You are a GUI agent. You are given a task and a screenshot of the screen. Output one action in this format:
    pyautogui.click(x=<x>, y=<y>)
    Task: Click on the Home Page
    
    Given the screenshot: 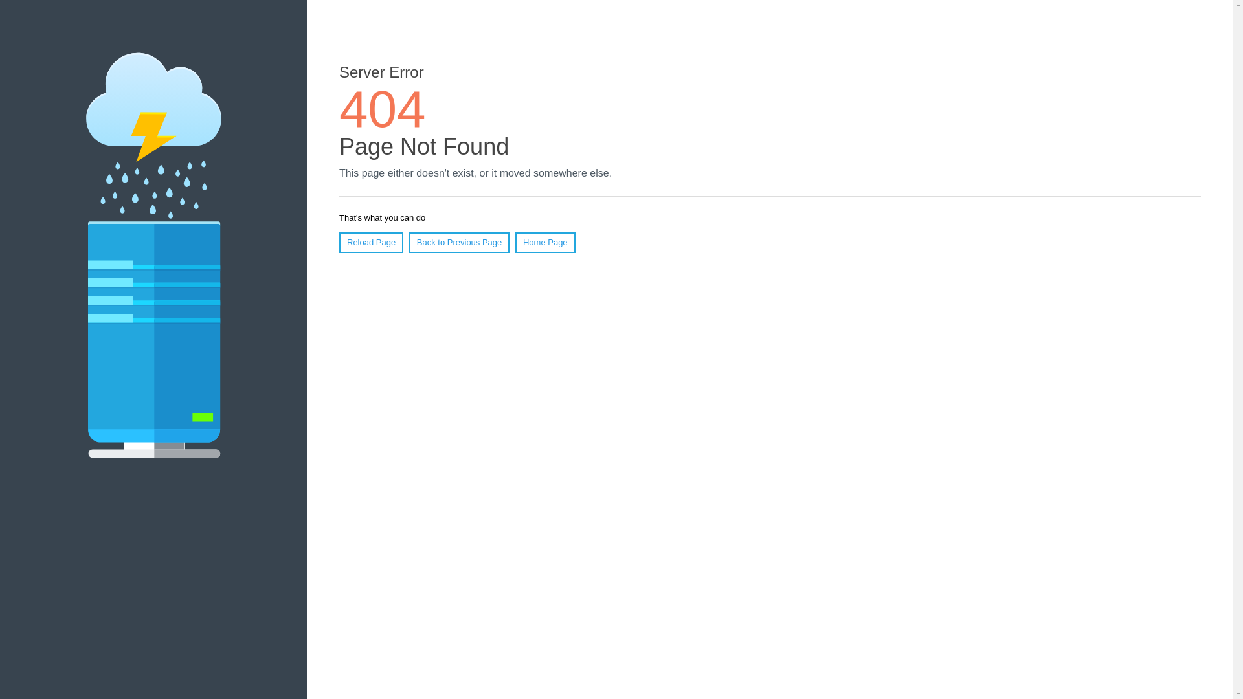 What is the action you would take?
    pyautogui.click(x=545, y=242)
    